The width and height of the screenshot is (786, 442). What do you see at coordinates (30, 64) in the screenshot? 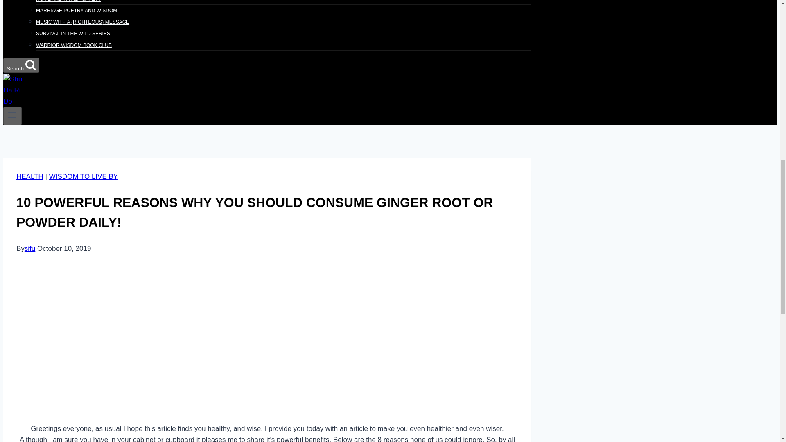
I see `Search` at bounding box center [30, 64].